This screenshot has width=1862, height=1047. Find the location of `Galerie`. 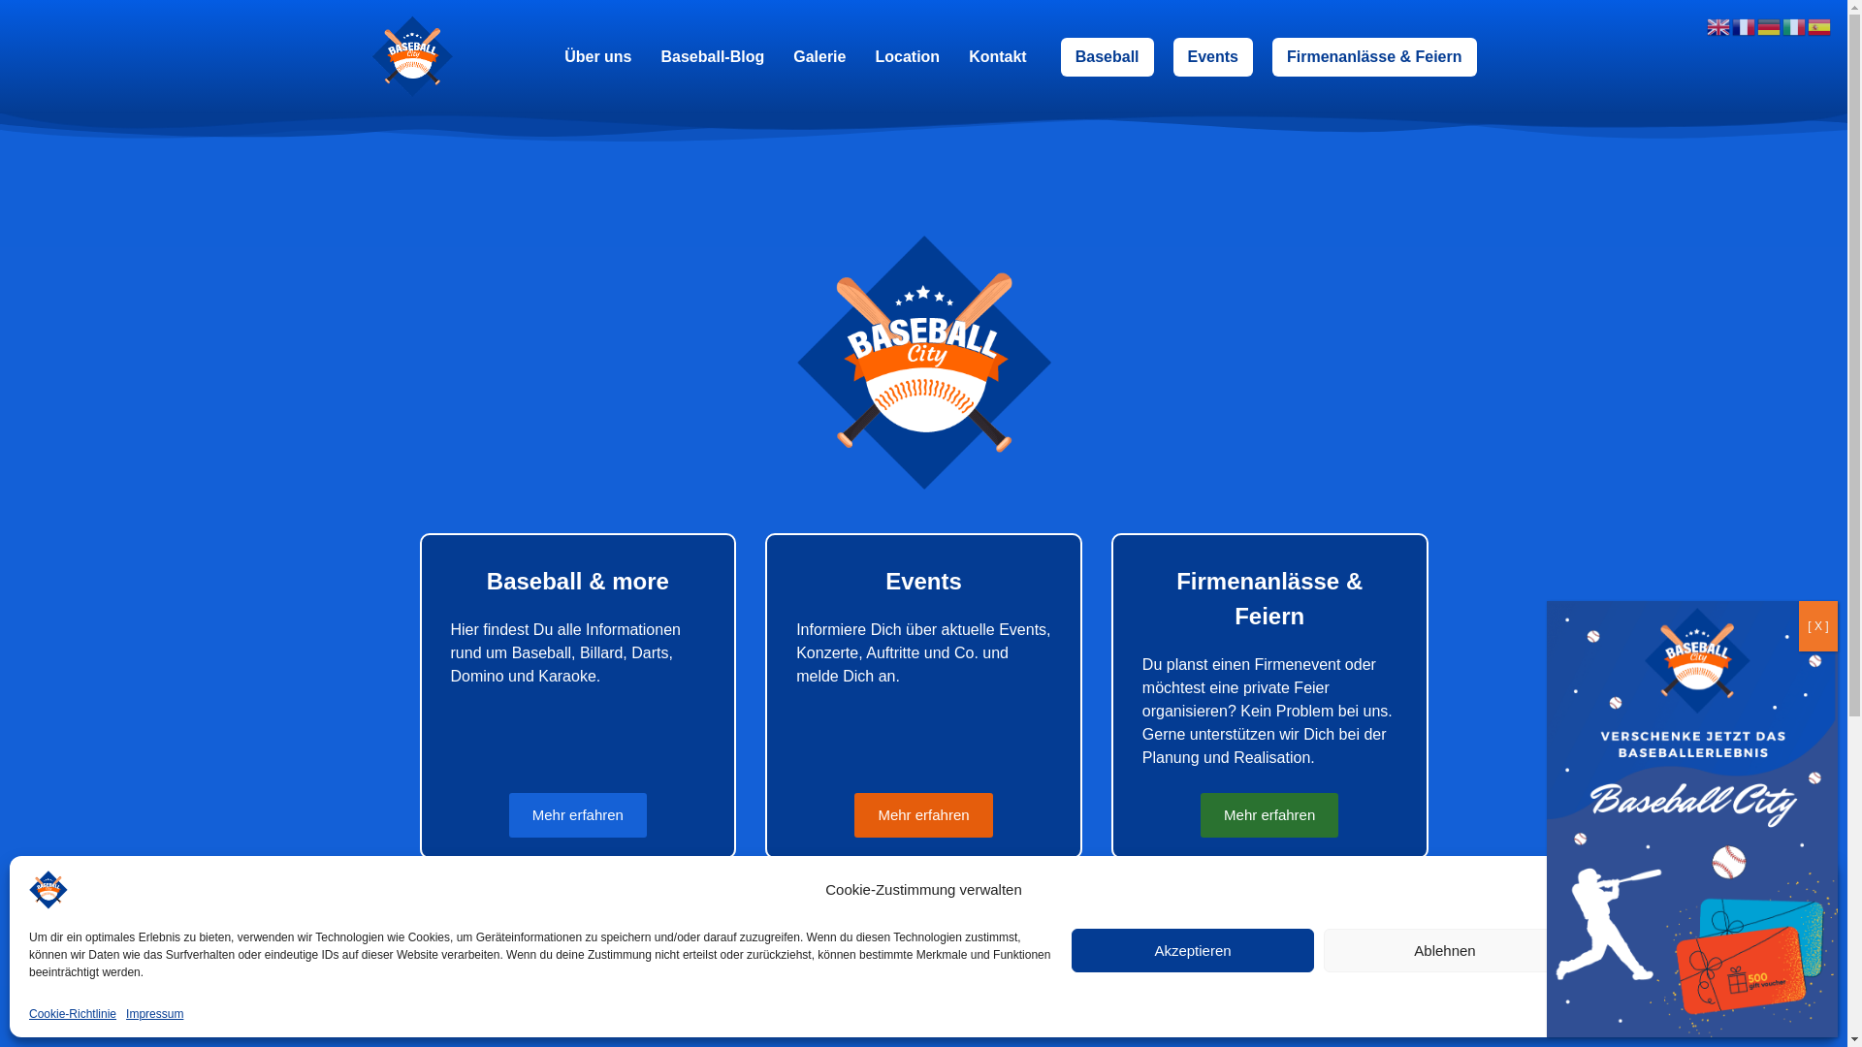

Galerie is located at coordinates (819, 56).